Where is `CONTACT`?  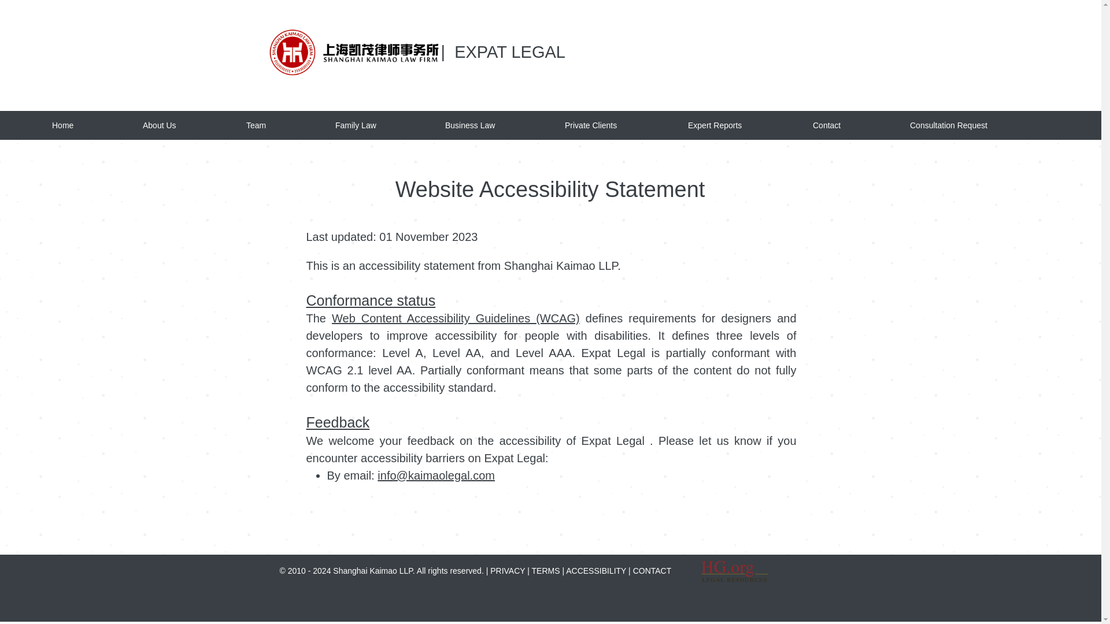 CONTACT is located at coordinates (652, 570).